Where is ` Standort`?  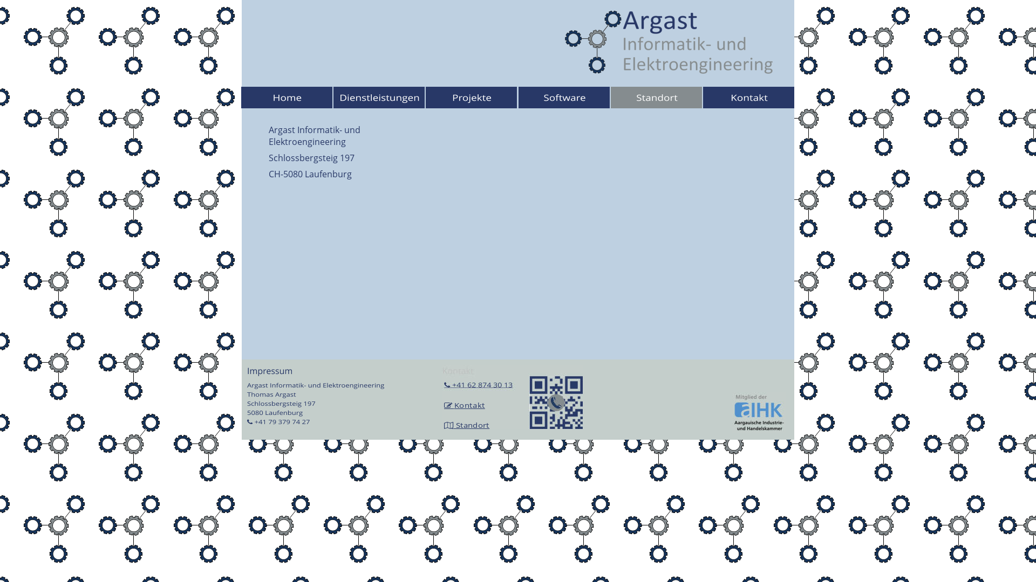  Standort is located at coordinates (472, 425).